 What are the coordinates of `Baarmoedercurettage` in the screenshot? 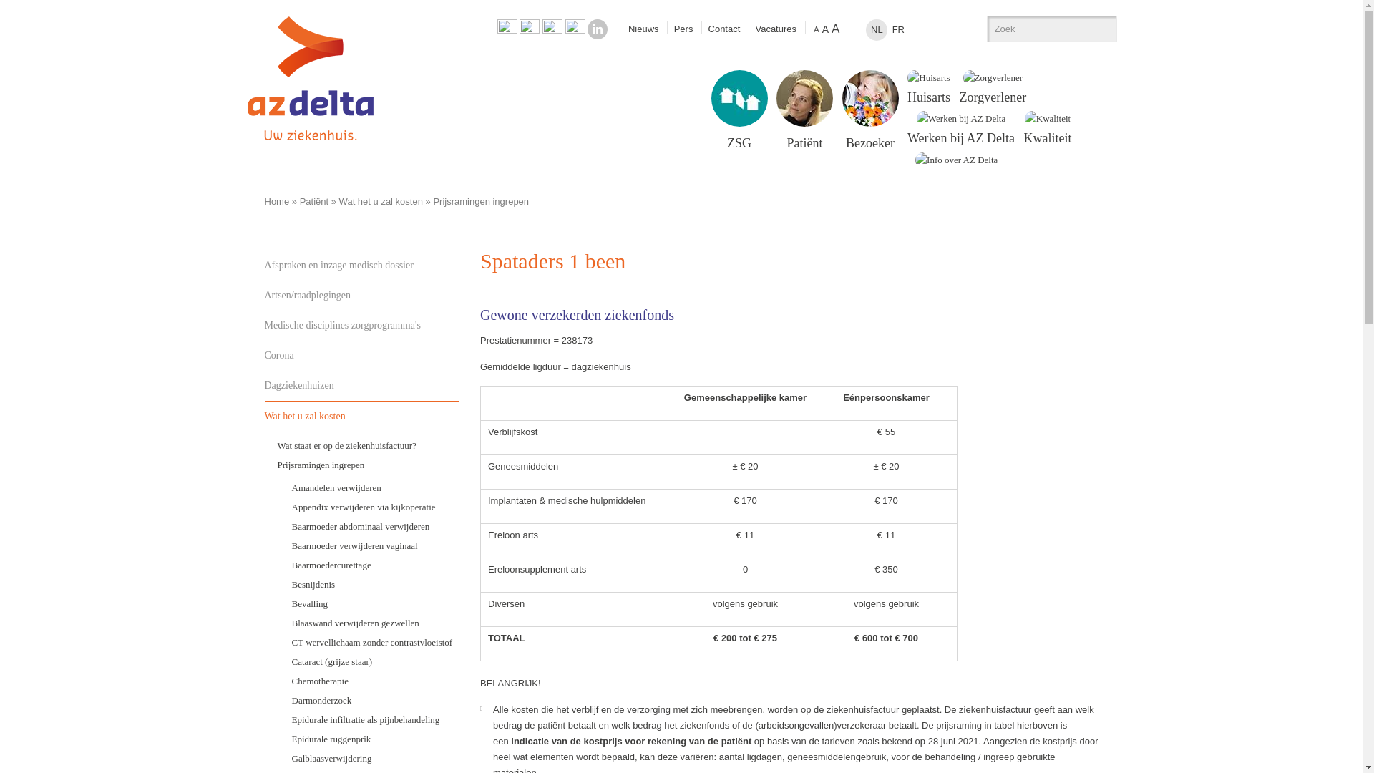 It's located at (369, 565).